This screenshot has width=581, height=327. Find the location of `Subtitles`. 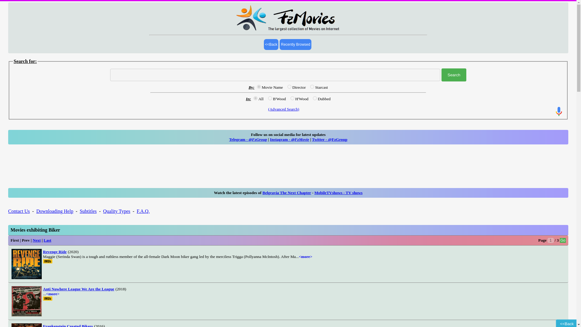

Subtitles is located at coordinates (88, 211).